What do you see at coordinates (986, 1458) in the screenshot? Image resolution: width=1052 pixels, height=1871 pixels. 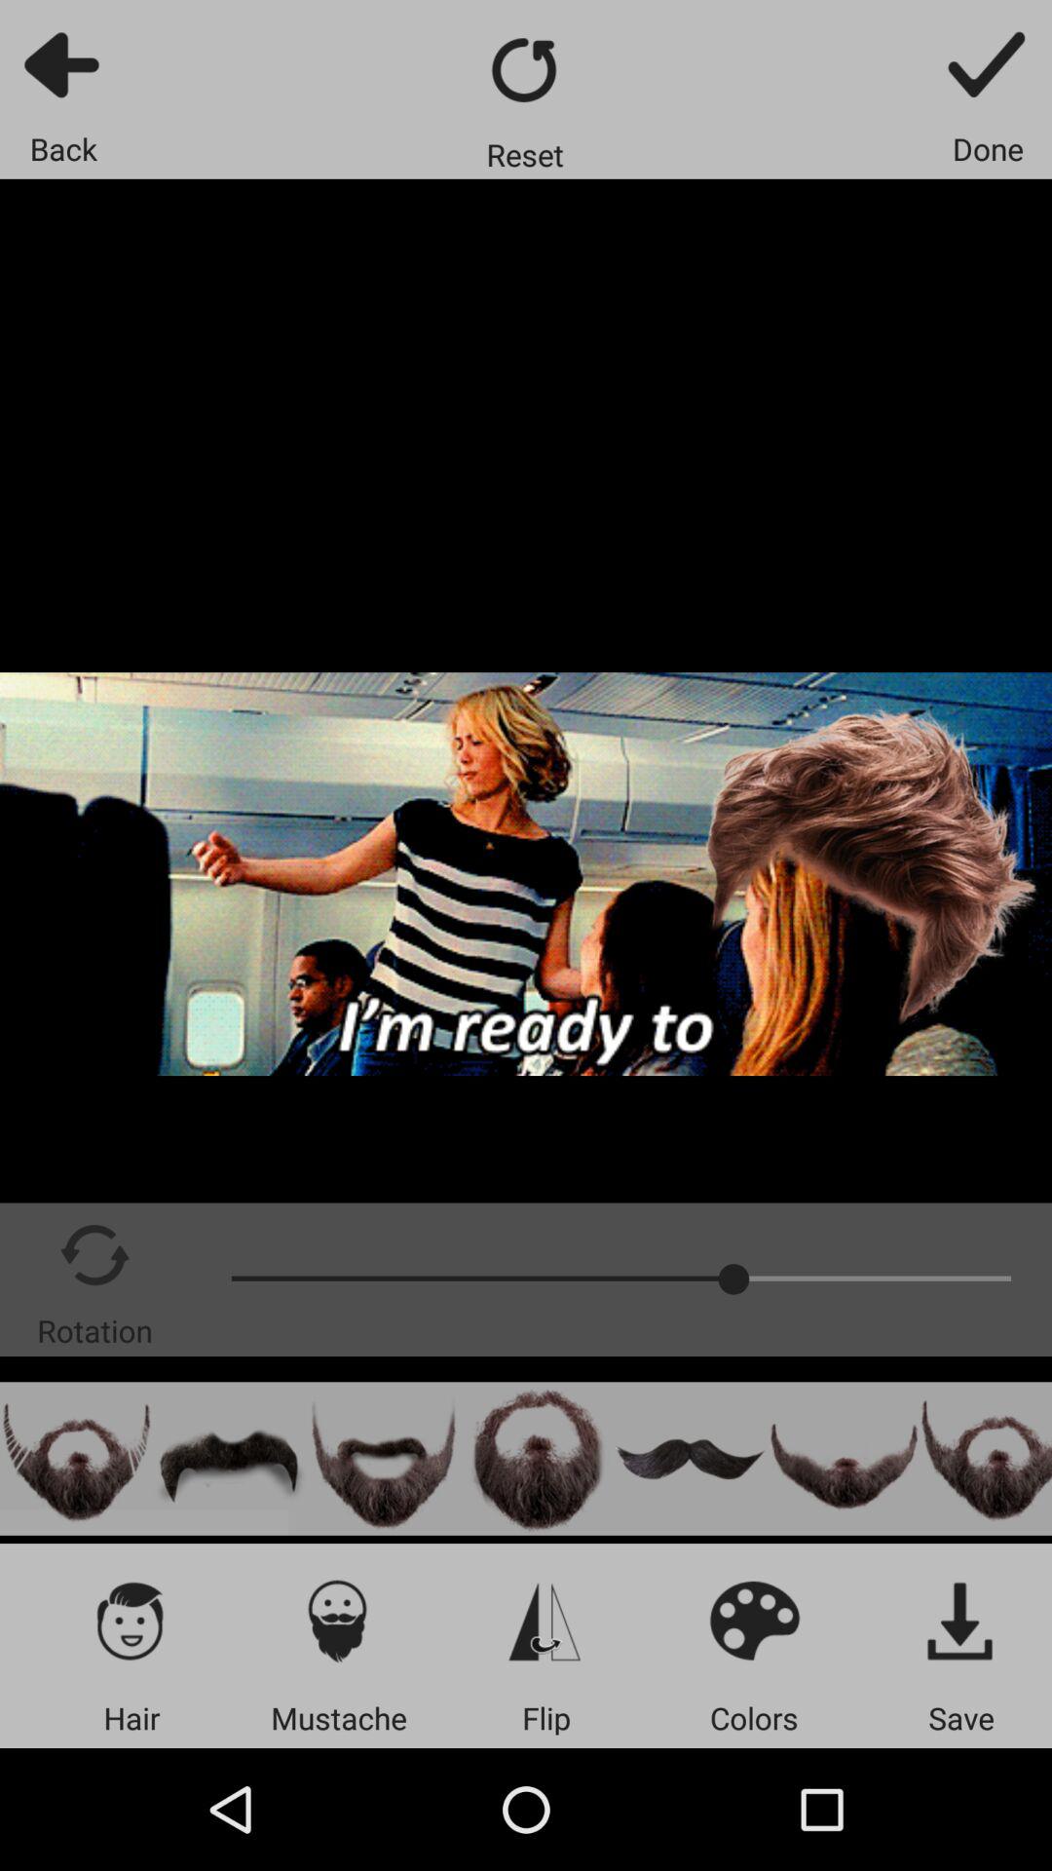 I see `beard style` at bounding box center [986, 1458].